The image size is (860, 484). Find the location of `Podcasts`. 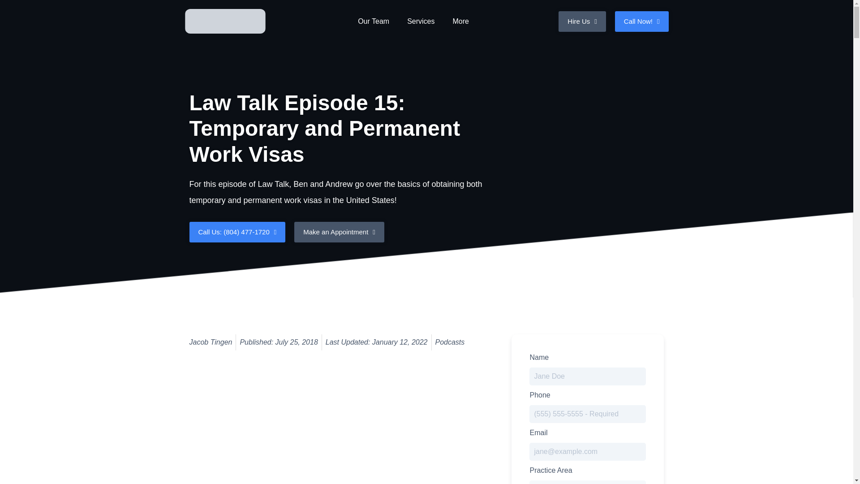

Podcasts is located at coordinates (450, 342).